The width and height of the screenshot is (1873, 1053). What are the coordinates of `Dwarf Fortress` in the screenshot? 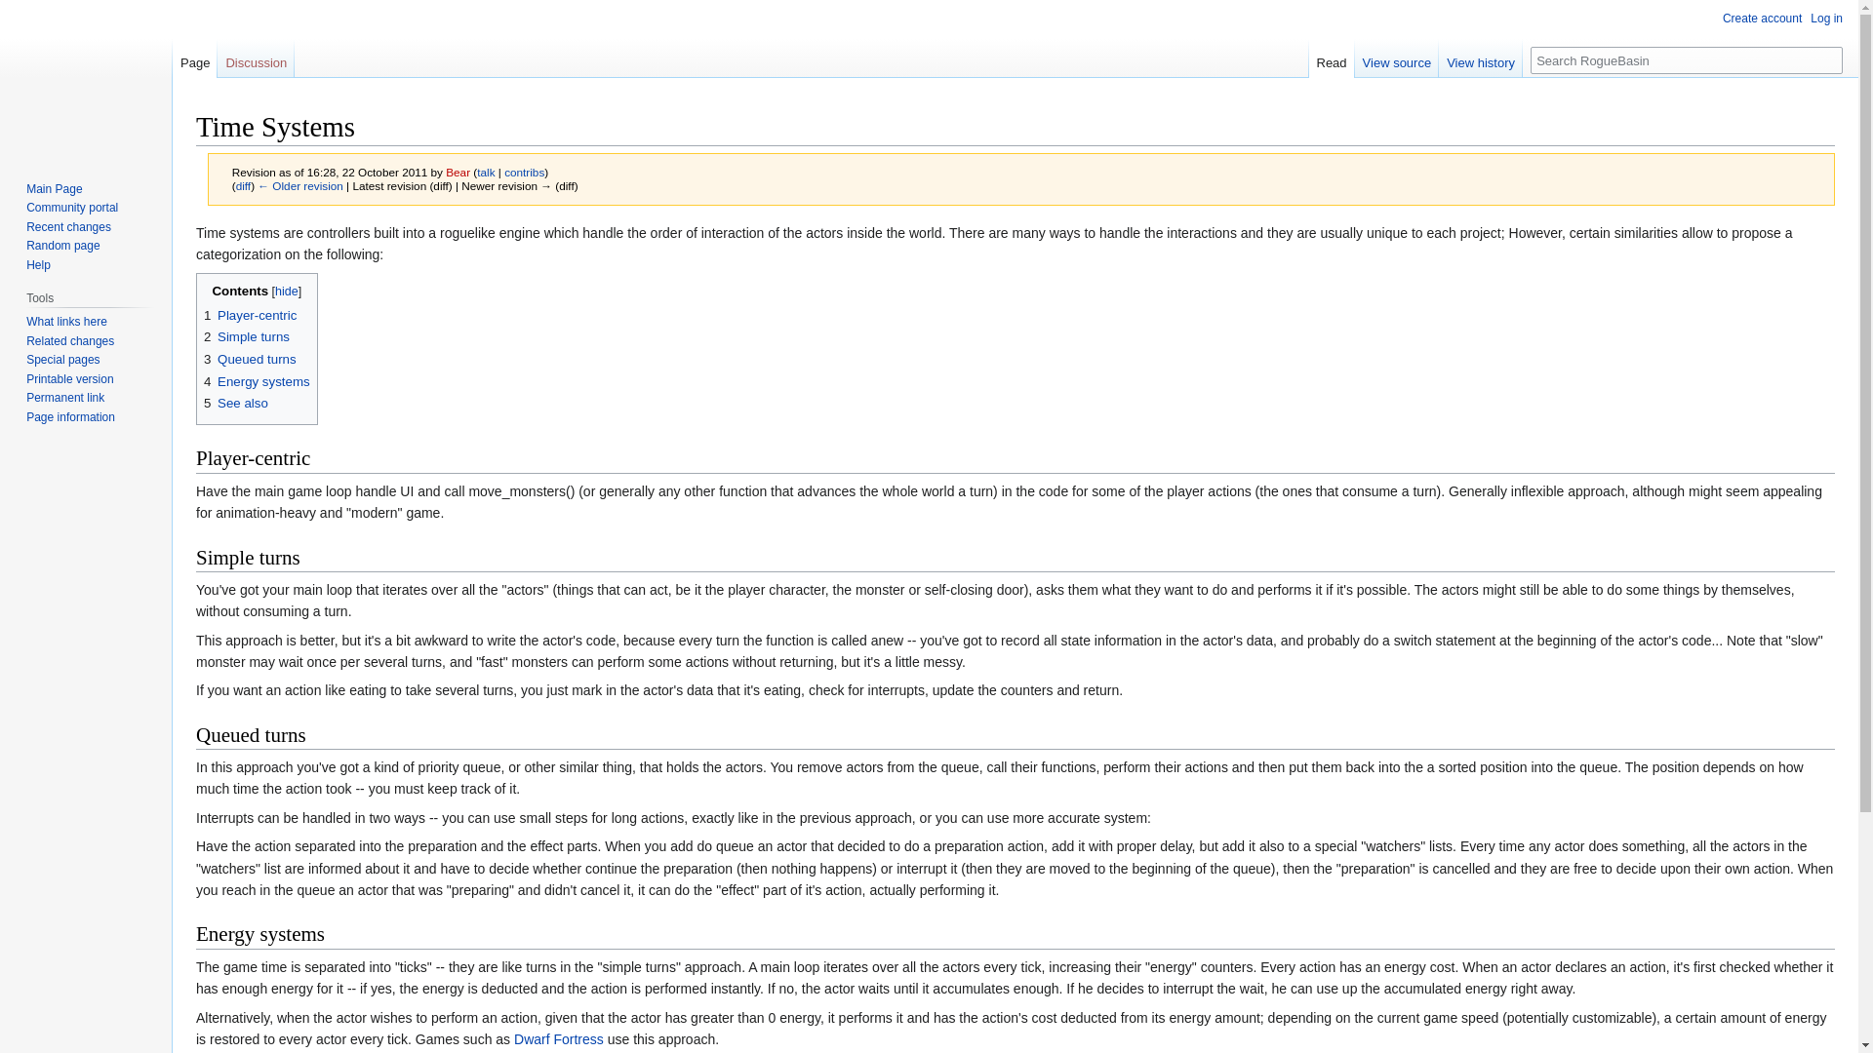 It's located at (558, 1039).